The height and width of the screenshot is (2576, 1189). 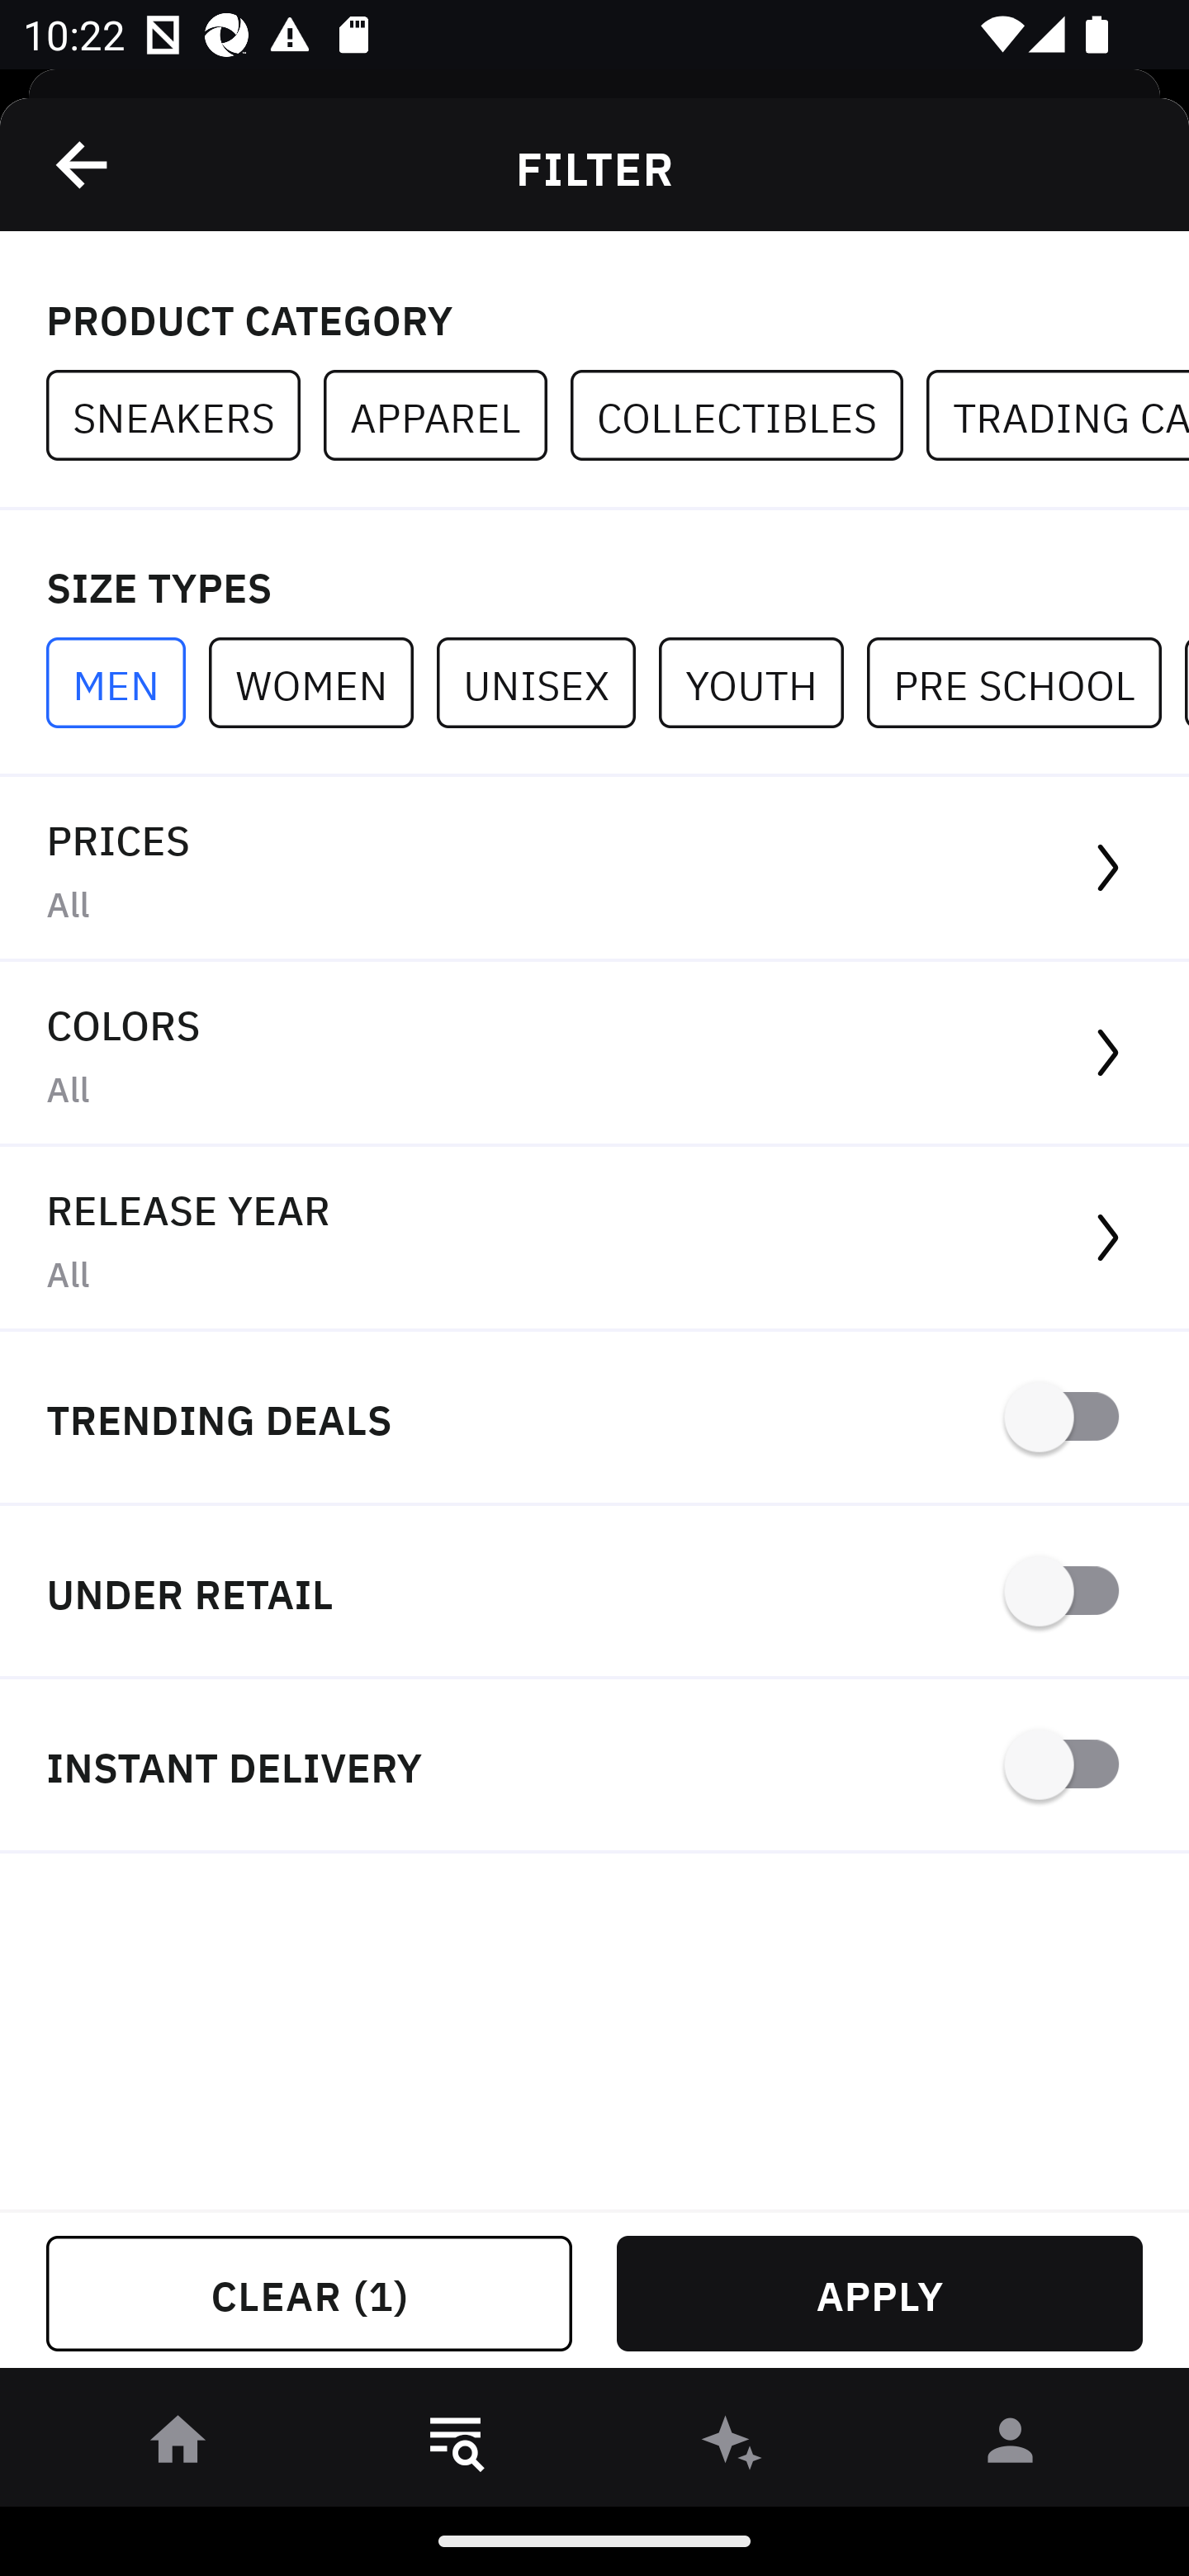 I want to click on APPLY, so click(x=879, y=2294).